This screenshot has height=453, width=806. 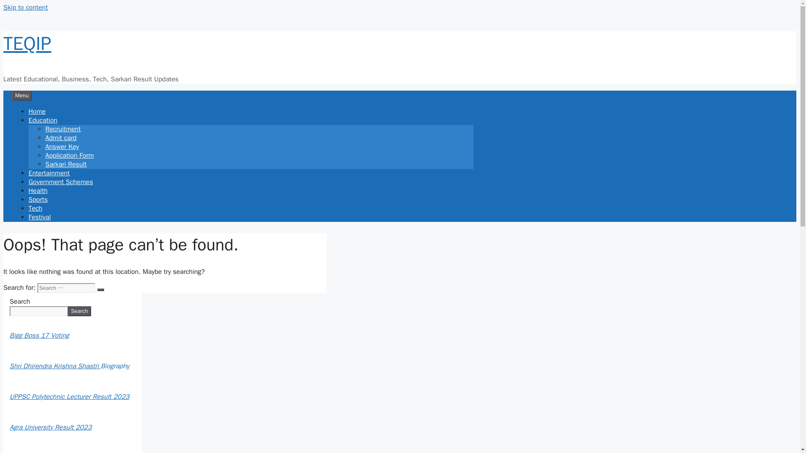 I want to click on Entertainment, so click(x=49, y=173).